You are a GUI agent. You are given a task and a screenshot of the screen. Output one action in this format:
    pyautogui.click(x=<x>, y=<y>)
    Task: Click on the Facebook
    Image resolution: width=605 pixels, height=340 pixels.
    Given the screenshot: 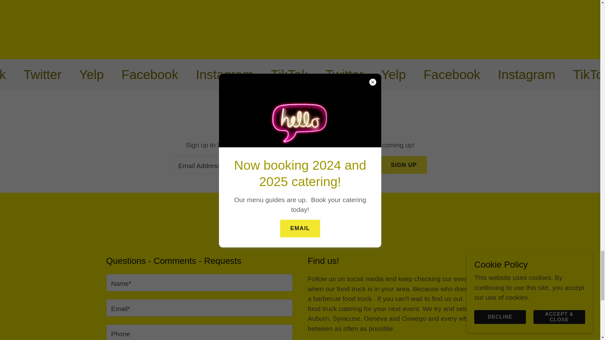 What is the action you would take?
    pyautogui.click(x=21, y=75)
    